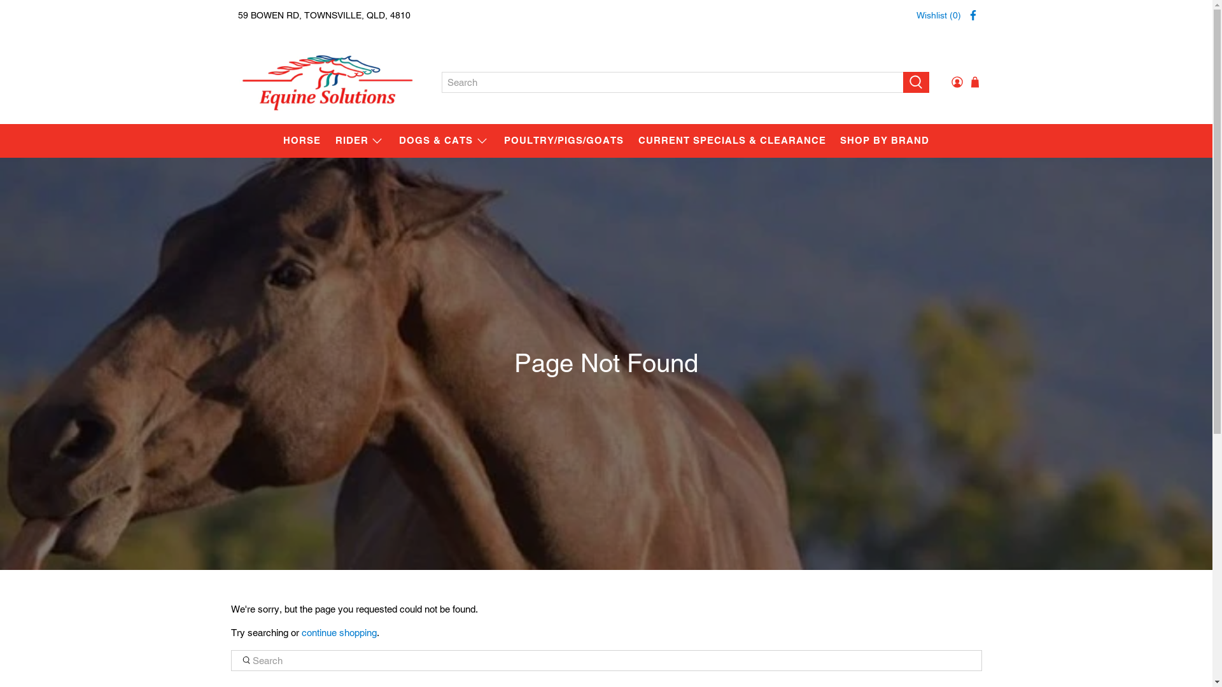  I want to click on RIDER, so click(360, 141).